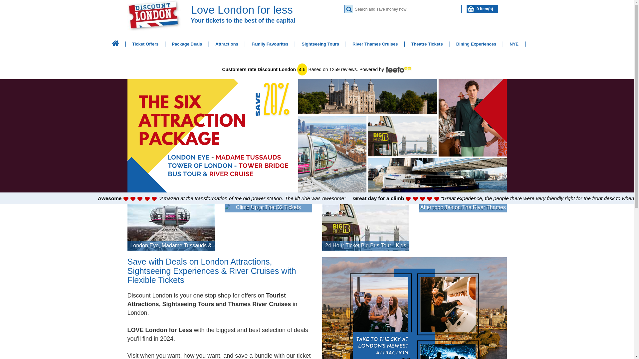 This screenshot has width=639, height=359. What do you see at coordinates (187, 44) in the screenshot?
I see `Package Deals` at bounding box center [187, 44].